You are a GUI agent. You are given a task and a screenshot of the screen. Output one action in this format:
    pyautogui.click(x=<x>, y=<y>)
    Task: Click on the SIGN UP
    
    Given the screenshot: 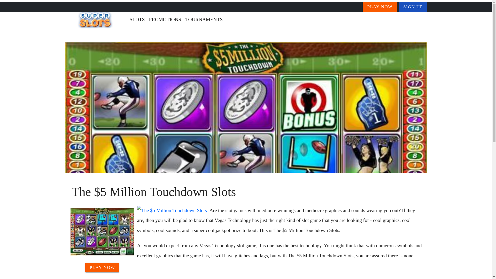 What is the action you would take?
    pyautogui.click(x=413, y=7)
    